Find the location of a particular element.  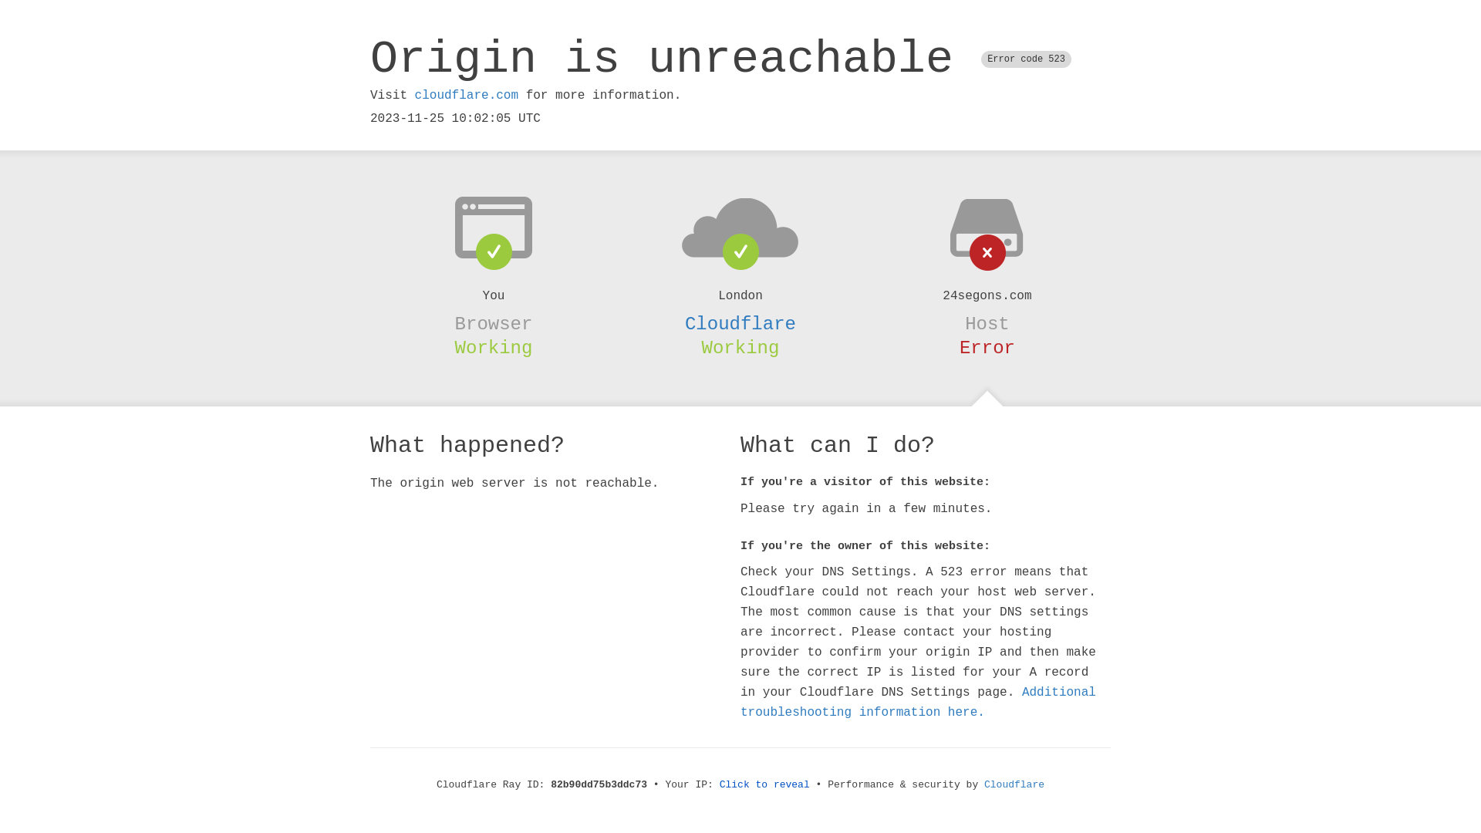

Cloudflare is located at coordinates (740, 324).